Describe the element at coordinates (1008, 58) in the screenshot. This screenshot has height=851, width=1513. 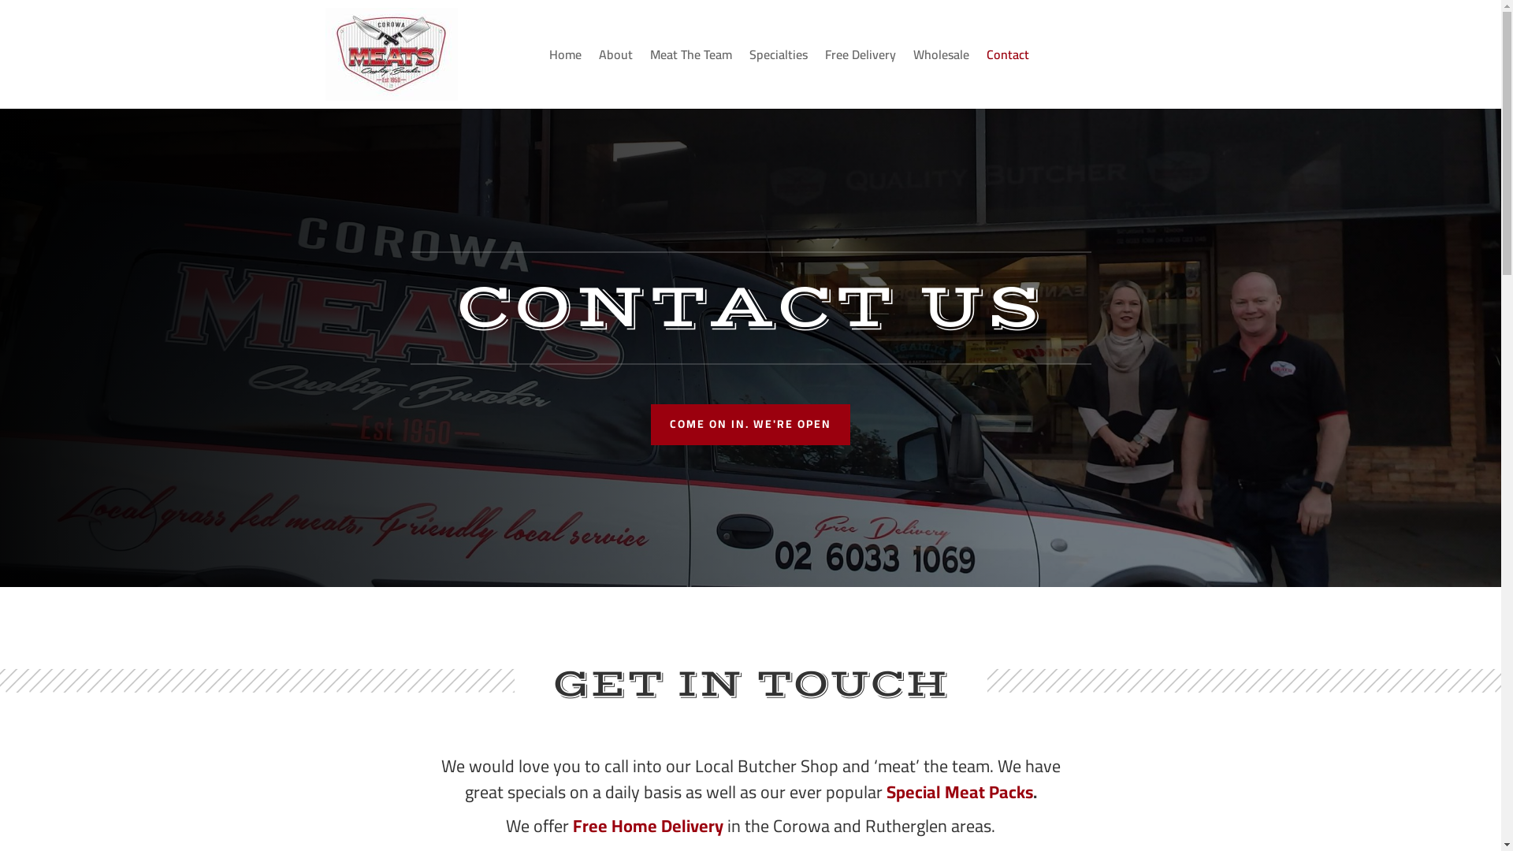
I see `Contact` at that location.